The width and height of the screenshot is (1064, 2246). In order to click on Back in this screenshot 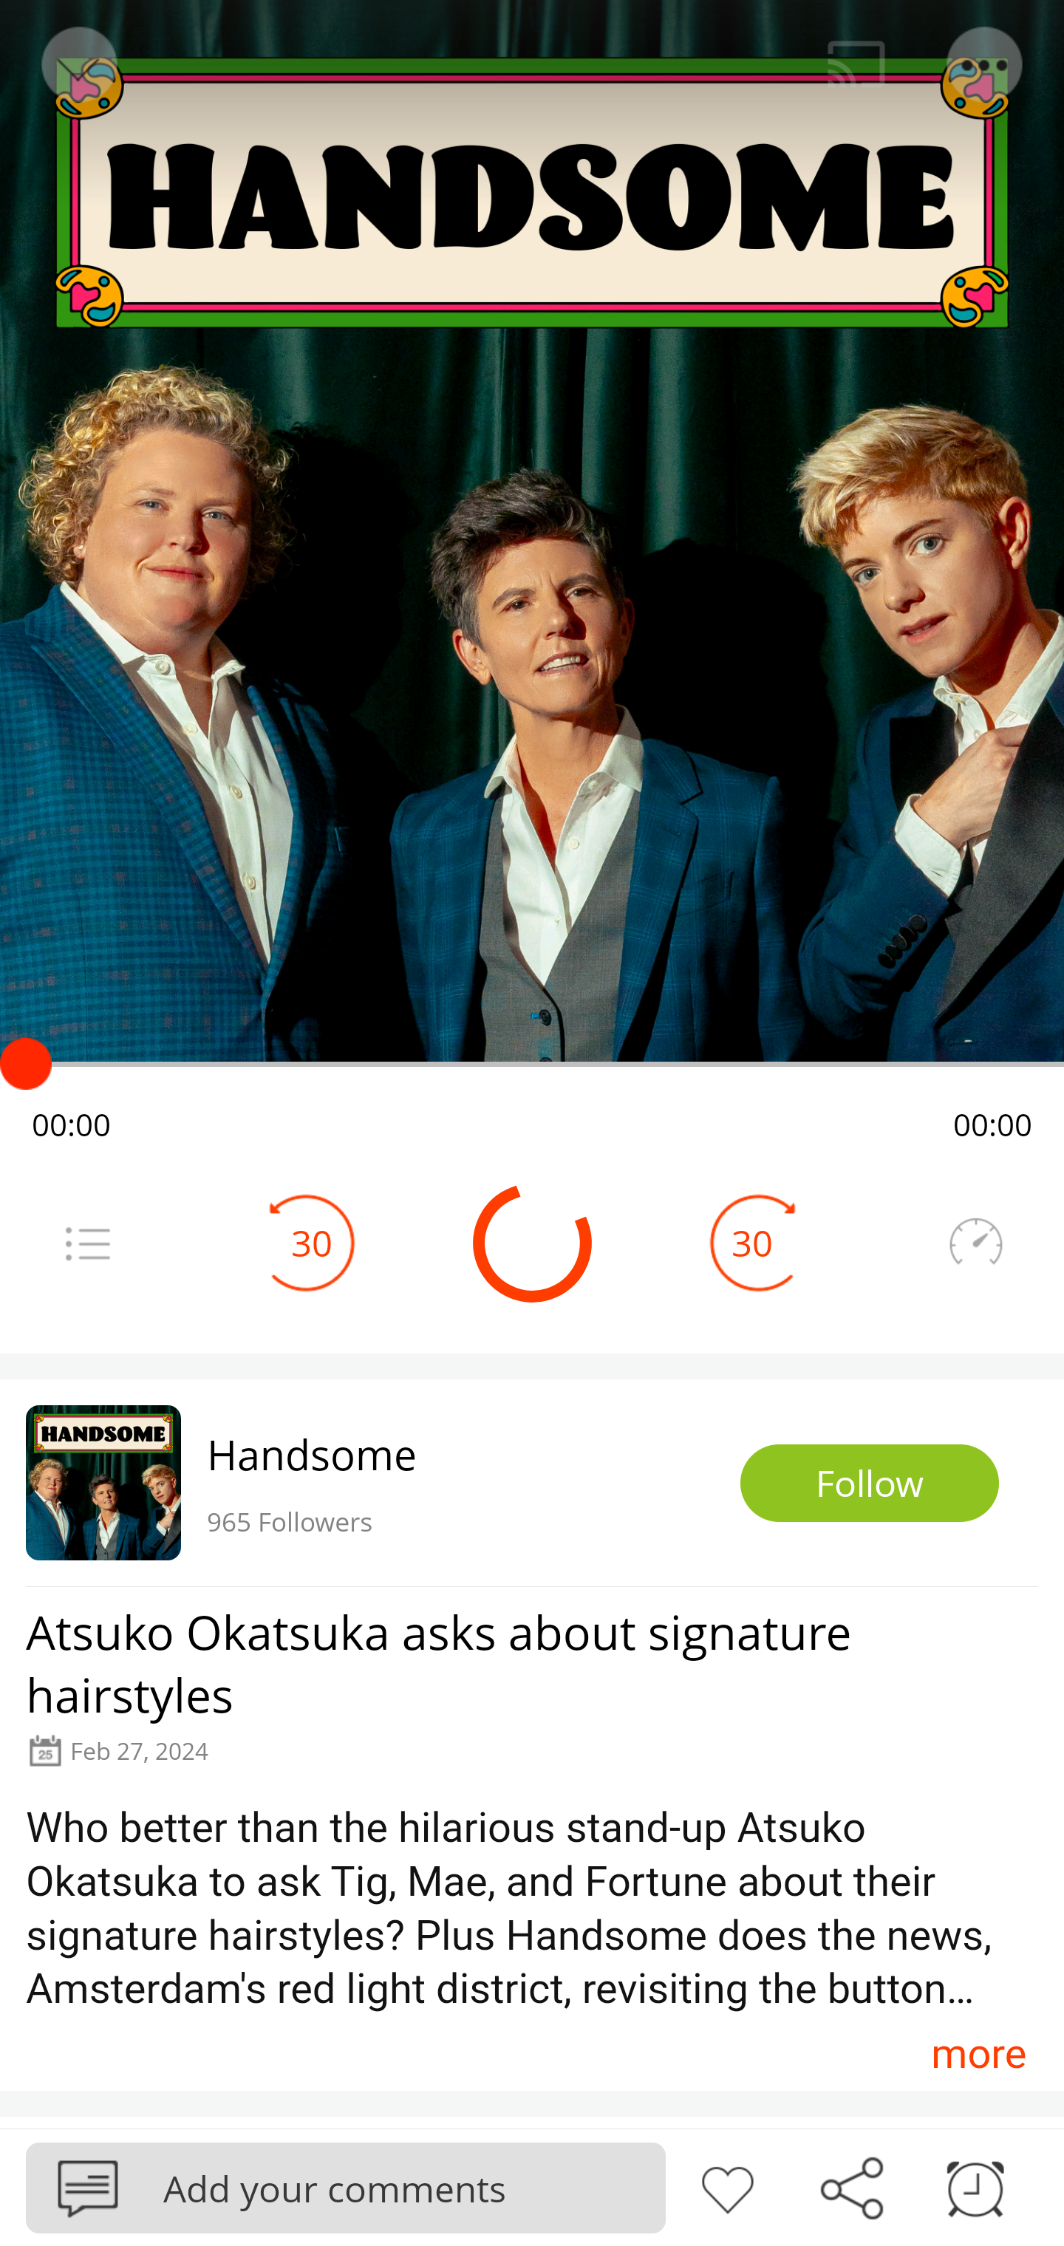, I will do `click(77, 65)`.